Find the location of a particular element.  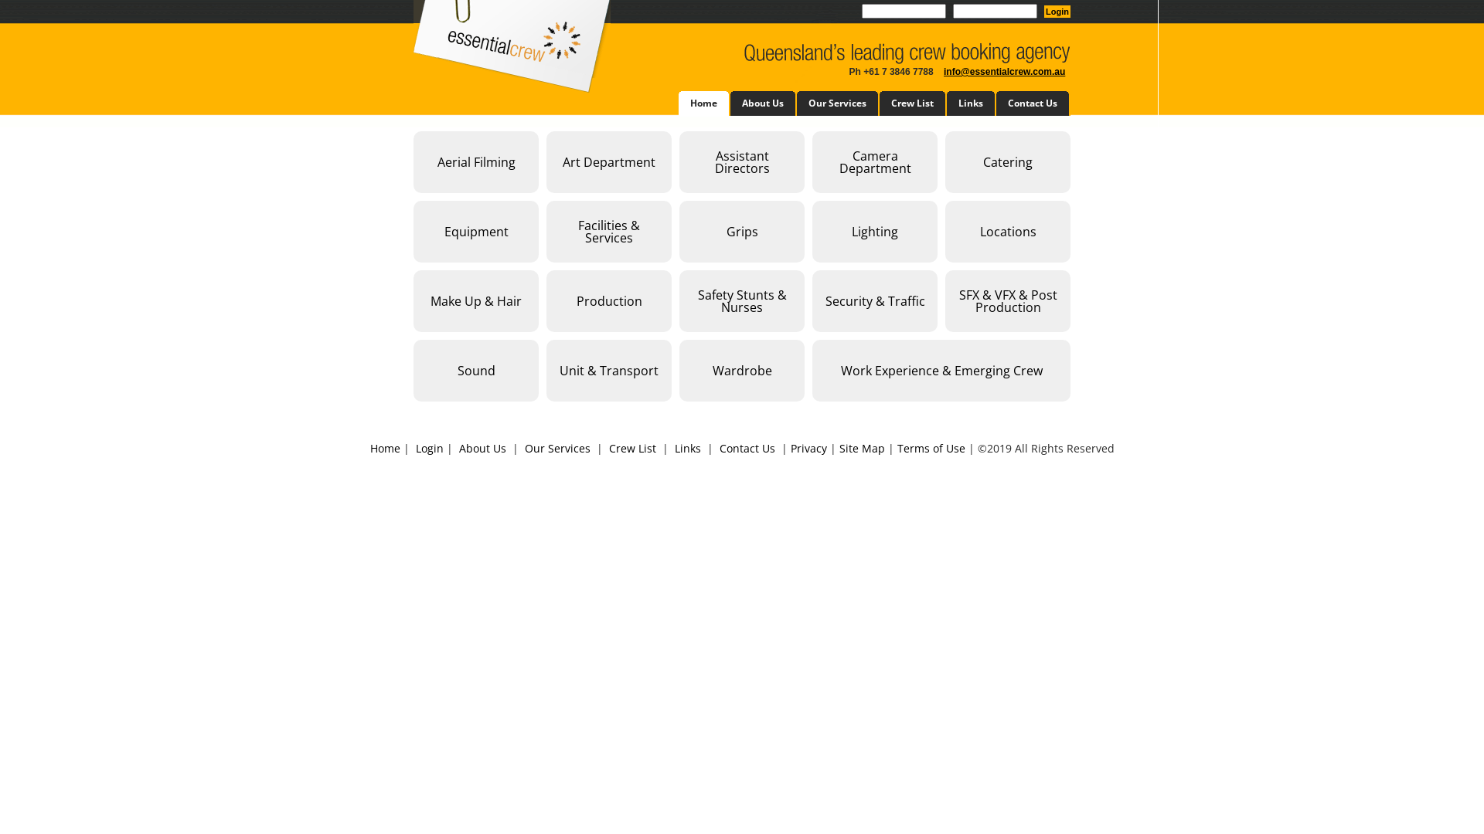

Catering is located at coordinates (1008, 162).